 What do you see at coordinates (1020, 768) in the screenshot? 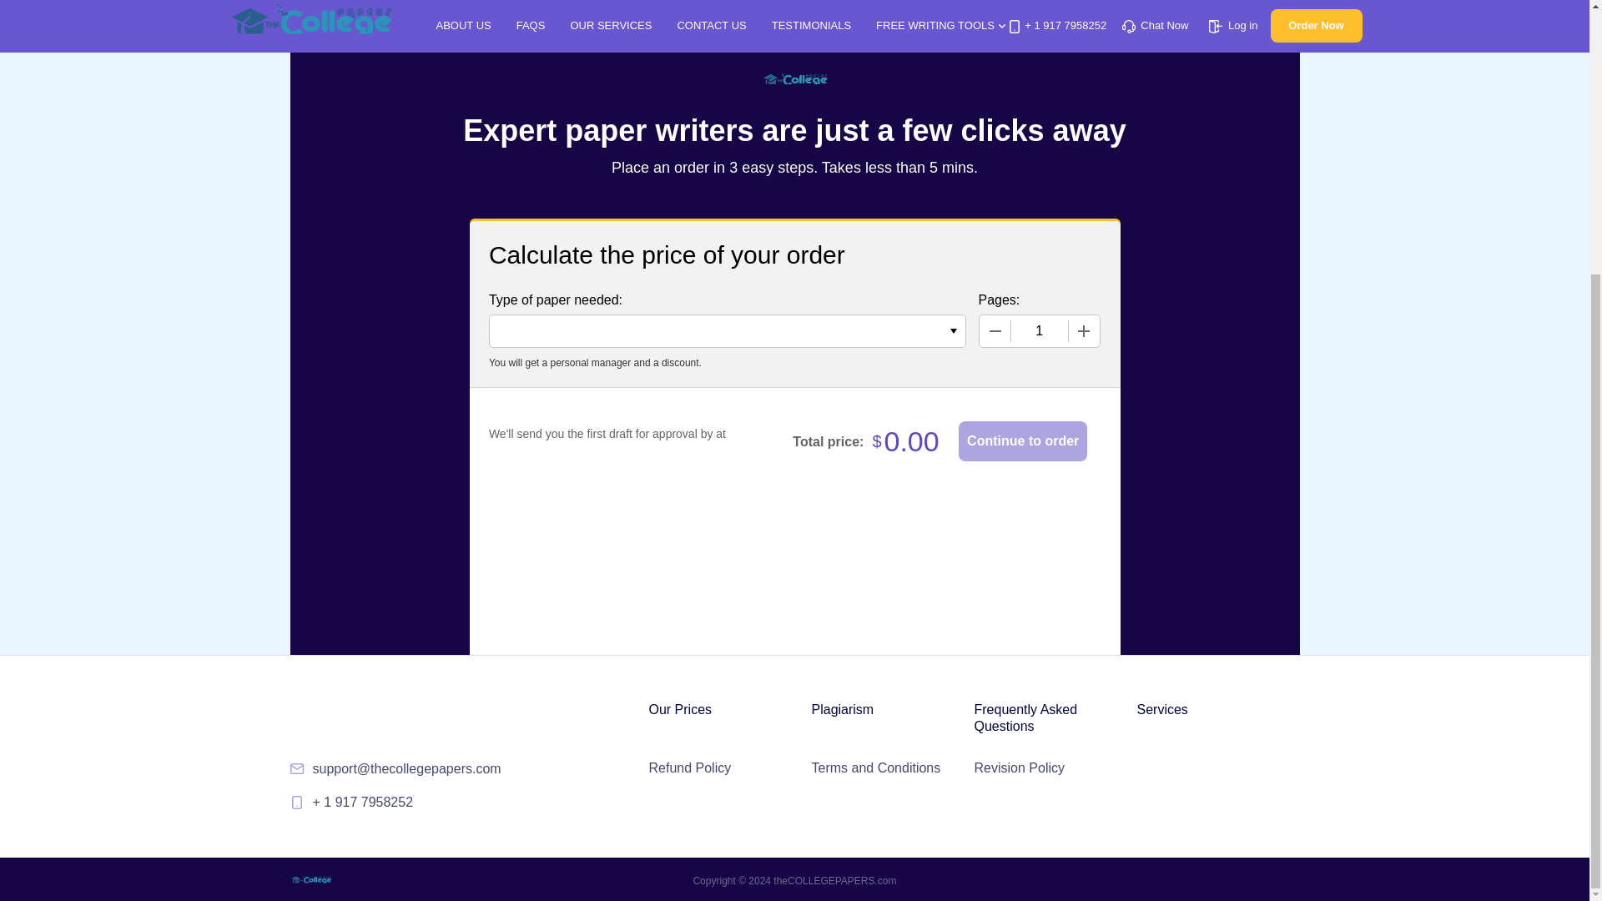
I see `Revision Policy` at bounding box center [1020, 768].